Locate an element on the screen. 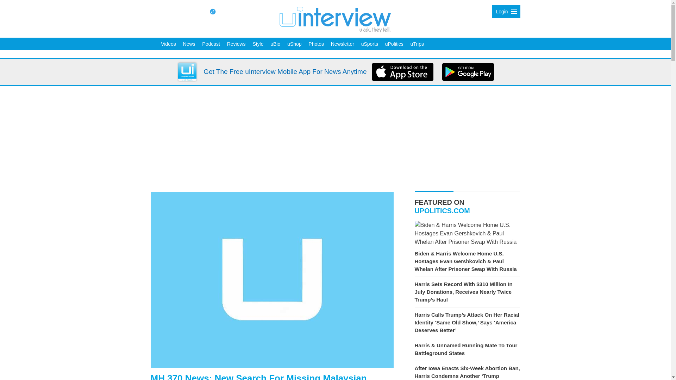  Reviews is located at coordinates (237, 44).